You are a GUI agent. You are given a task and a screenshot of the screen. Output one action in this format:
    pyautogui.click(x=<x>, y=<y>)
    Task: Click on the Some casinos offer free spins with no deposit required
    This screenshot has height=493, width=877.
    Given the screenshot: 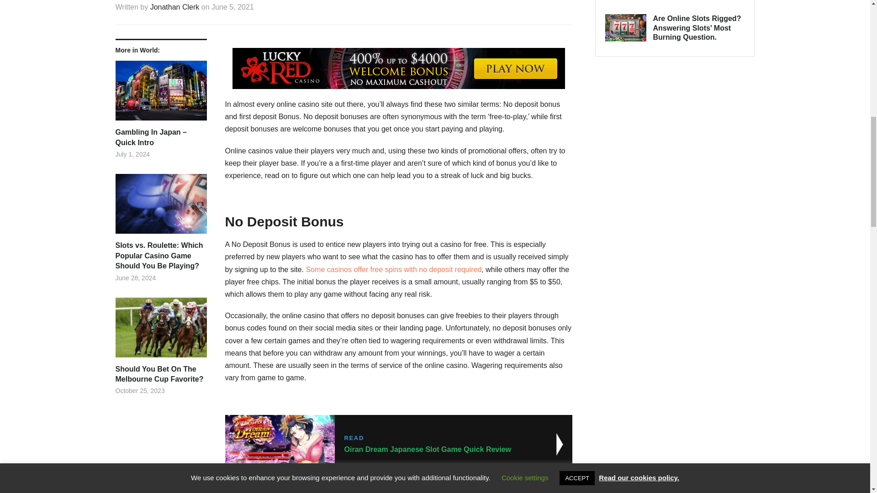 What is the action you would take?
    pyautogui.click(x=160, y=374)
    